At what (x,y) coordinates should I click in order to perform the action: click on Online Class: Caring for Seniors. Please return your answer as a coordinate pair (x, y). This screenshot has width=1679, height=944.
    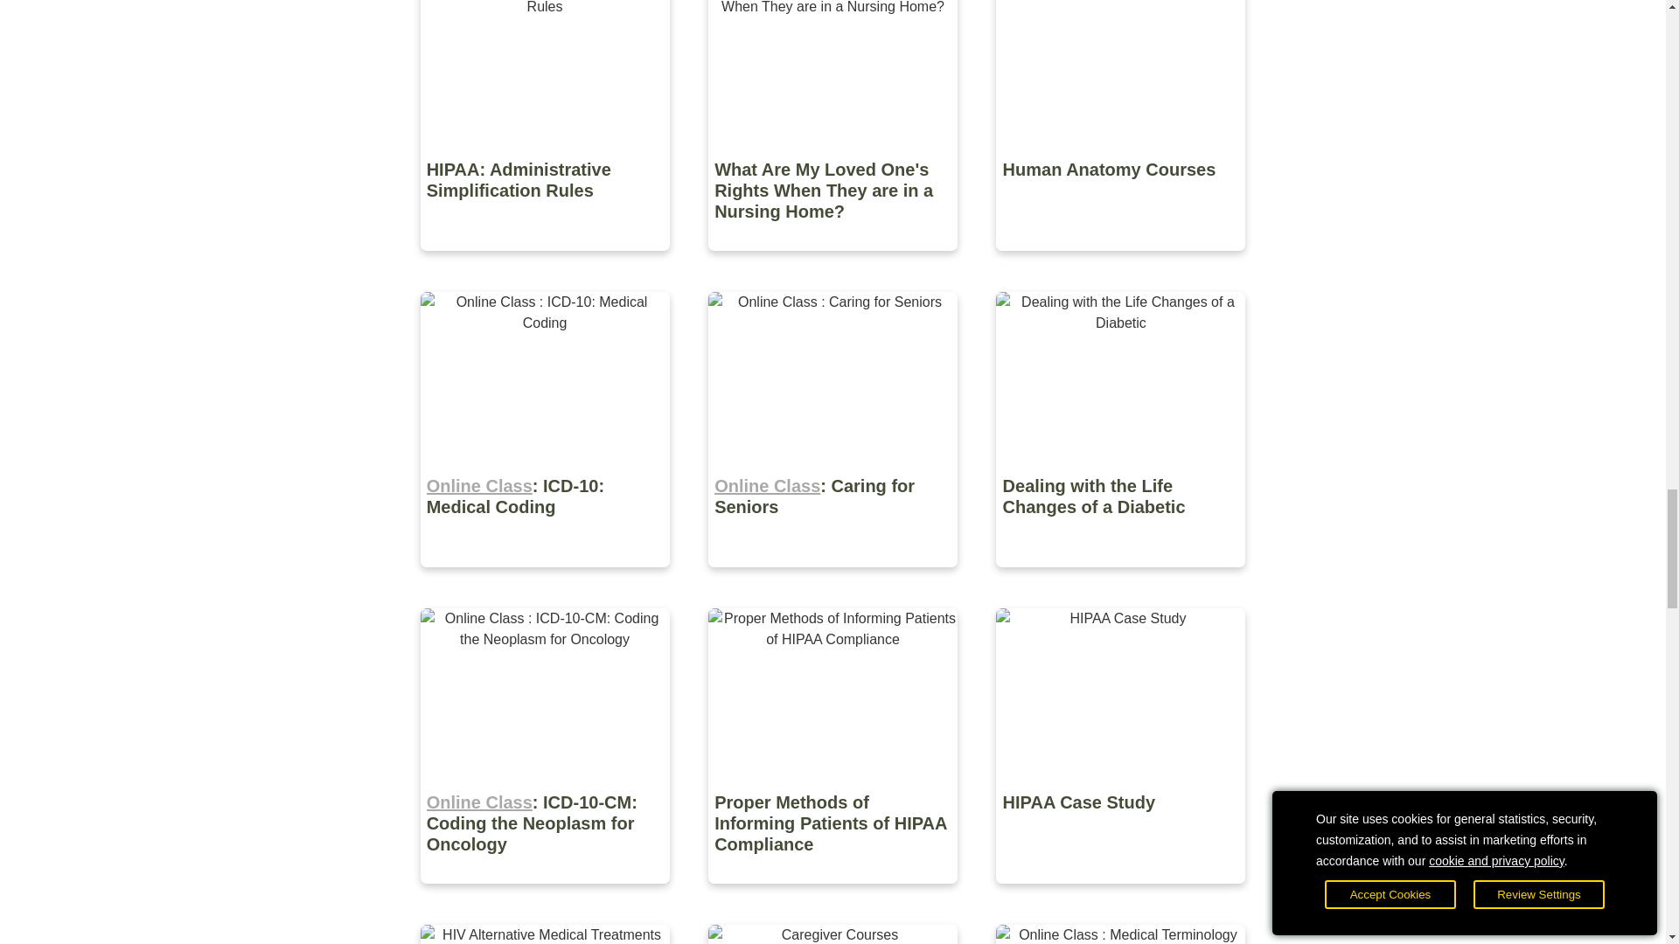
    Looking at the image, I should click on (834, 579).